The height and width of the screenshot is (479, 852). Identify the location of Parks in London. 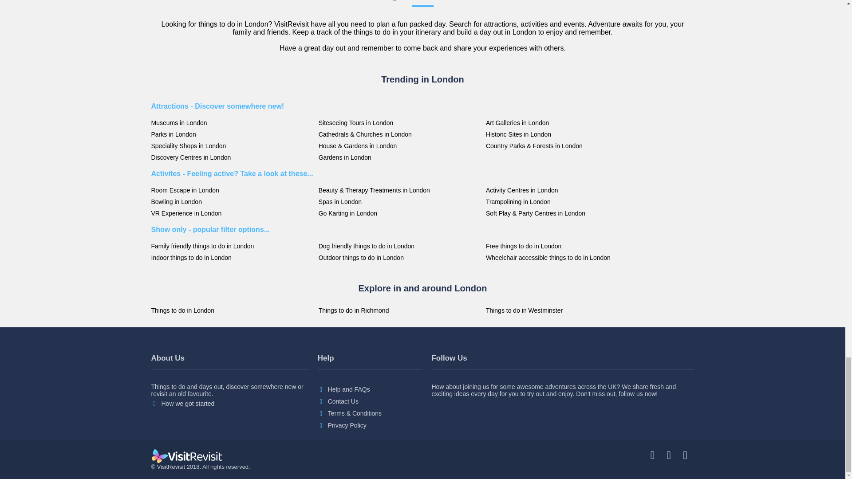
(232, 134).